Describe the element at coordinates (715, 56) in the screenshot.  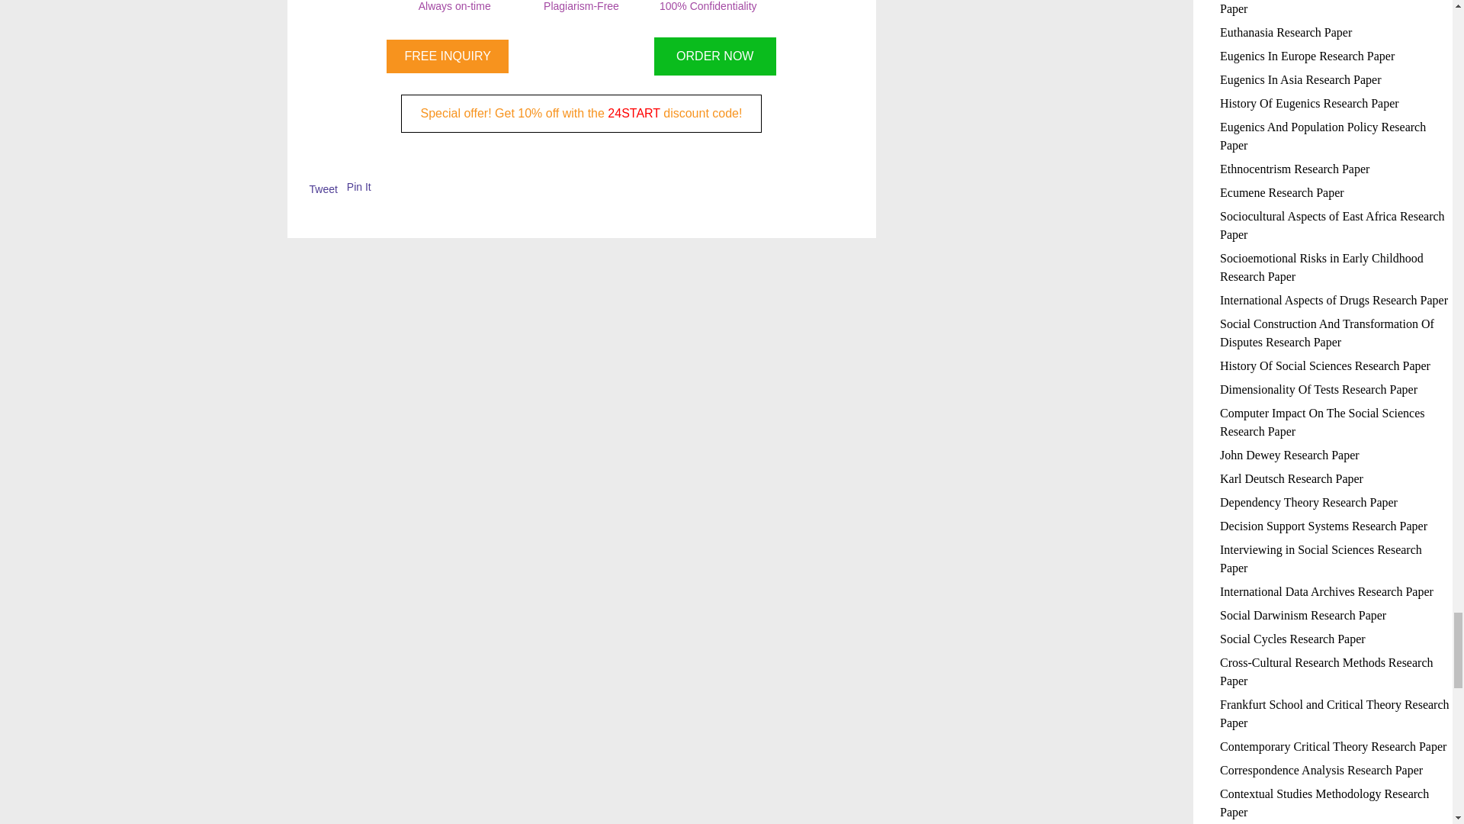
I see `ORDER NOW` at that location.